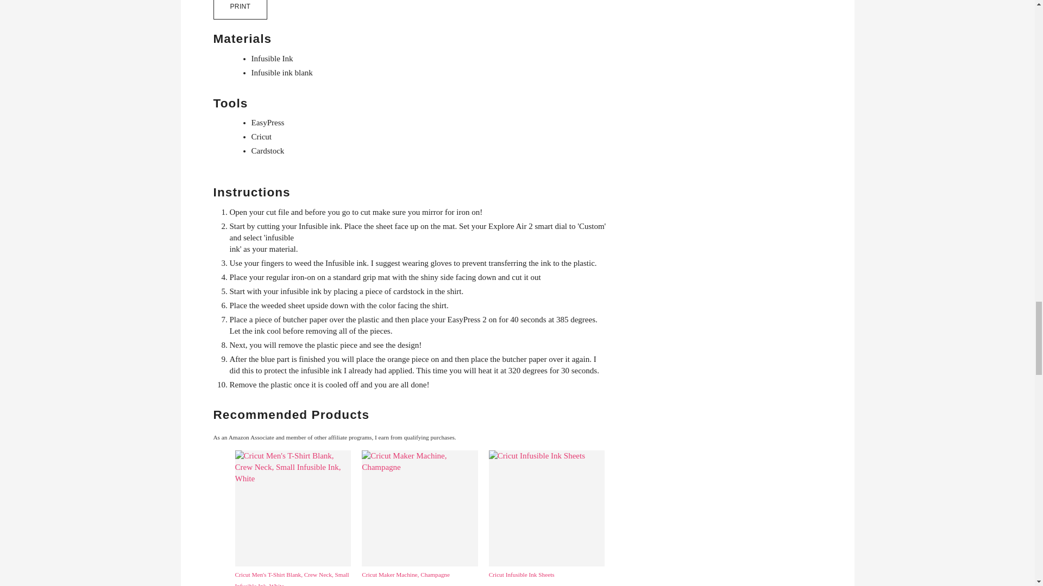  Describe the element at coordinates (240, 10) in the screenshot. I see `PRINT` at that location.